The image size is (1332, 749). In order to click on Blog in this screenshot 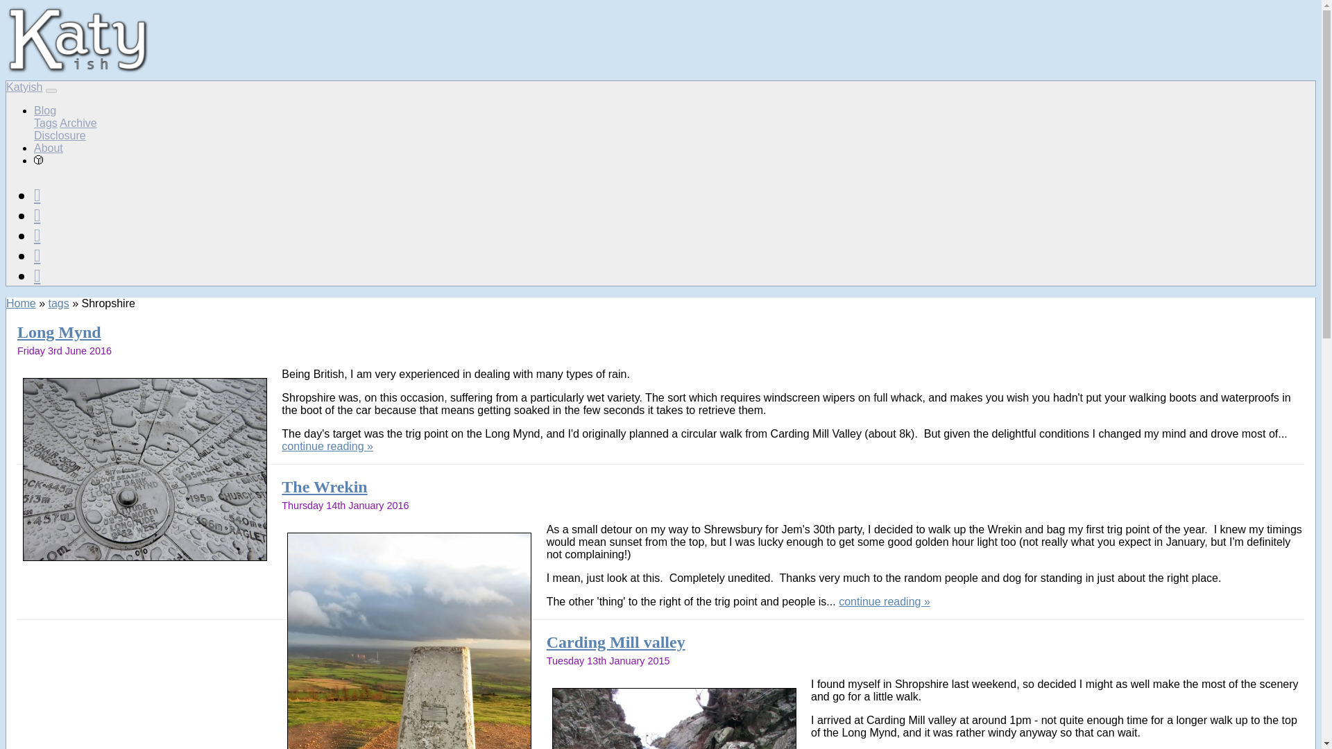, I will do `click(44, 111)`.